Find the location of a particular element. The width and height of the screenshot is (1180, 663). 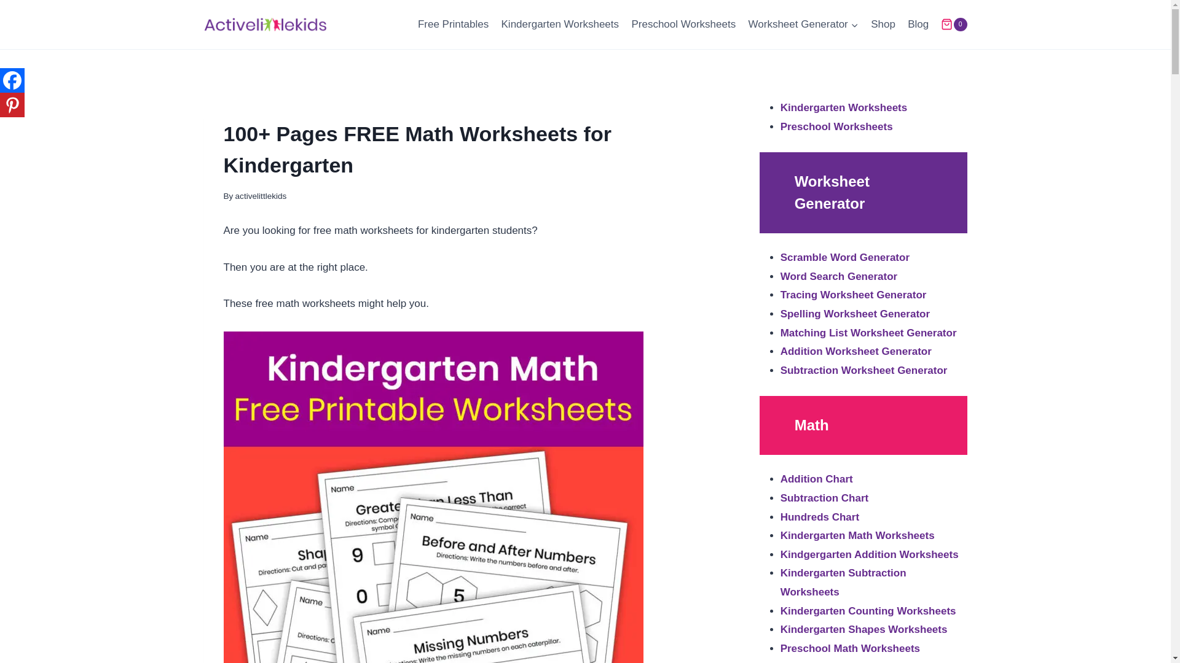

Pinterest is located at coordinates (12, 105).